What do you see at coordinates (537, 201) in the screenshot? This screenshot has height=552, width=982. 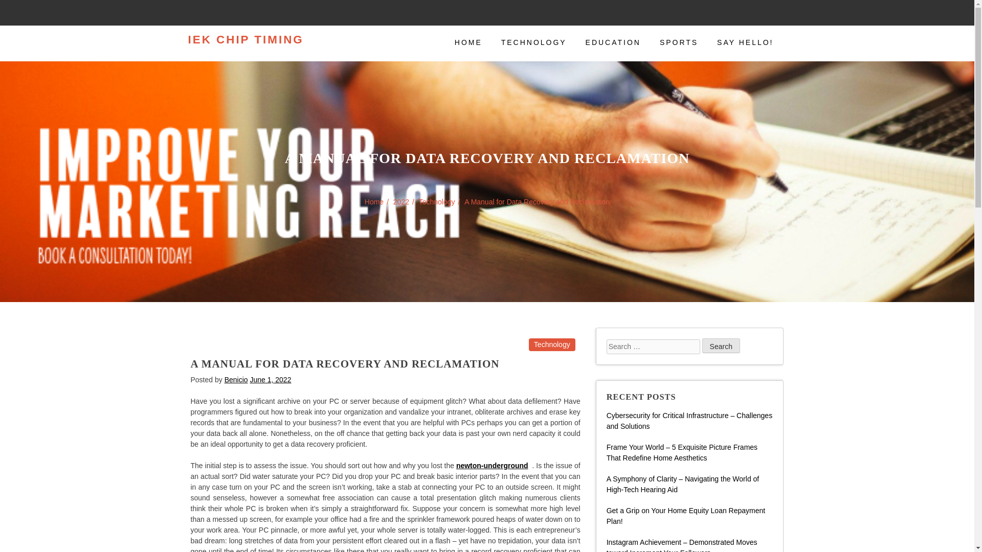 I see `A Manual for Data Recovery and Reclamation` at bounding box center [537, 201].